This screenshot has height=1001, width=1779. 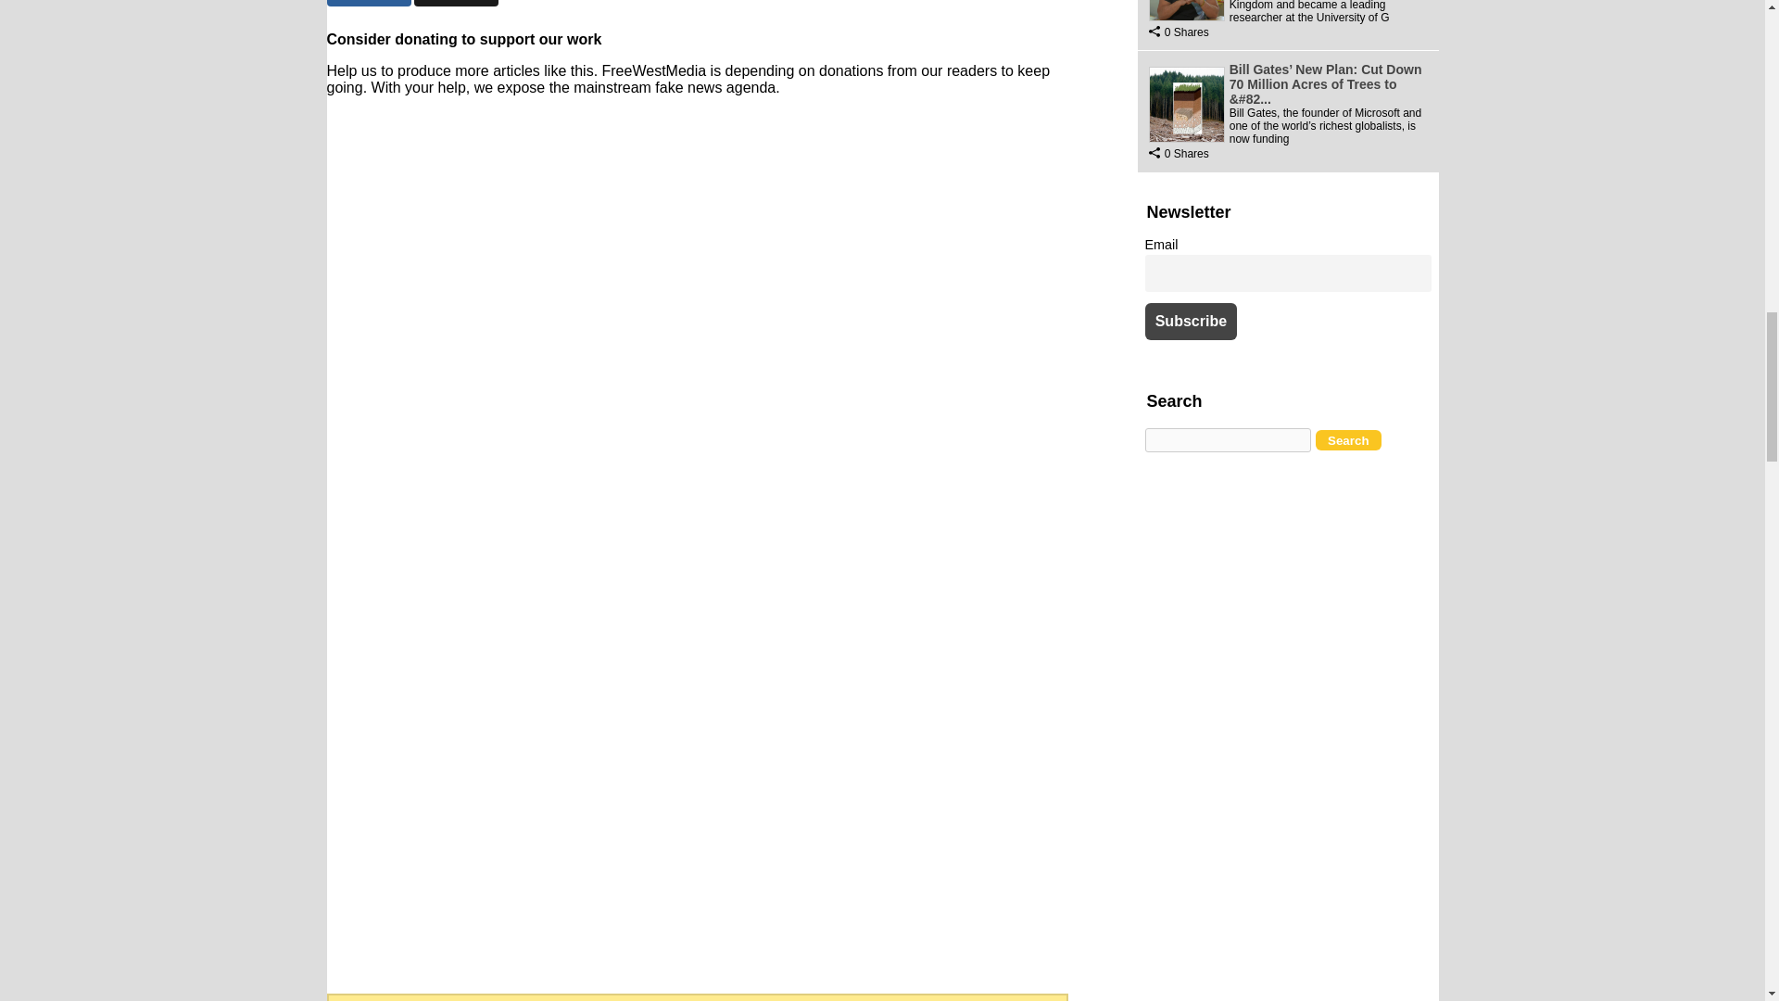 I want to click on Share, so click(x=368, y=3).